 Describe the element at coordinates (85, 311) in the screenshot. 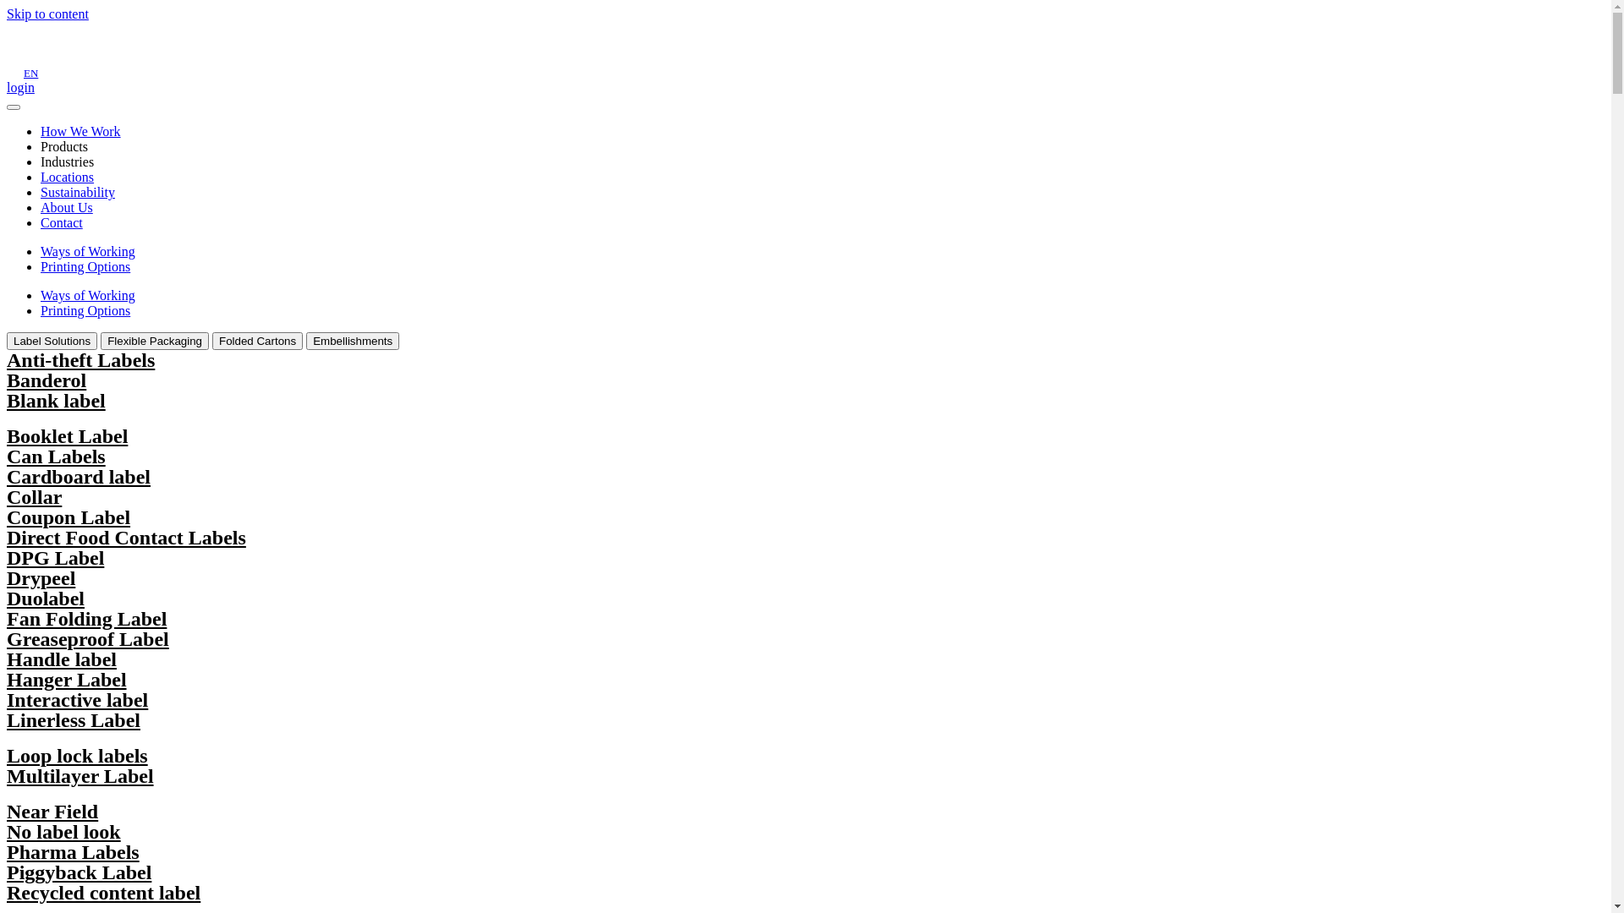

I see `Printing Options` at that location.